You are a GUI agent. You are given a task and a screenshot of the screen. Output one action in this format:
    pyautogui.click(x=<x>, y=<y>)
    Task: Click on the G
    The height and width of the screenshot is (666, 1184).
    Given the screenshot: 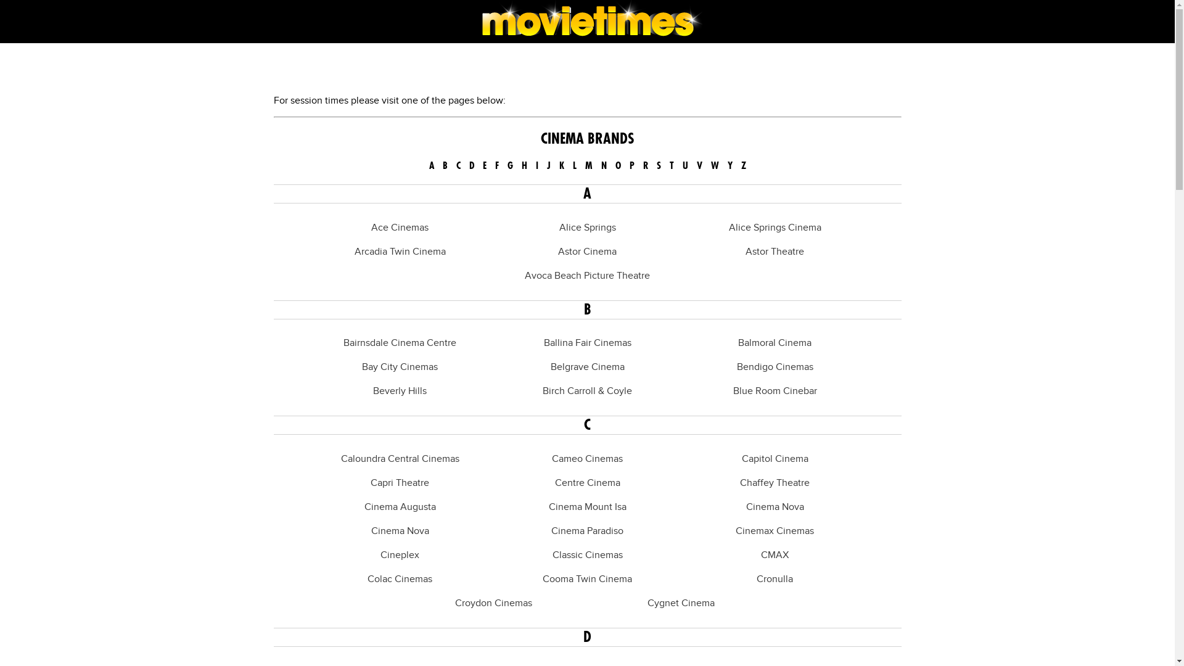 What is the action you would take?
    pyautogui.click(x=509, y=166)
    